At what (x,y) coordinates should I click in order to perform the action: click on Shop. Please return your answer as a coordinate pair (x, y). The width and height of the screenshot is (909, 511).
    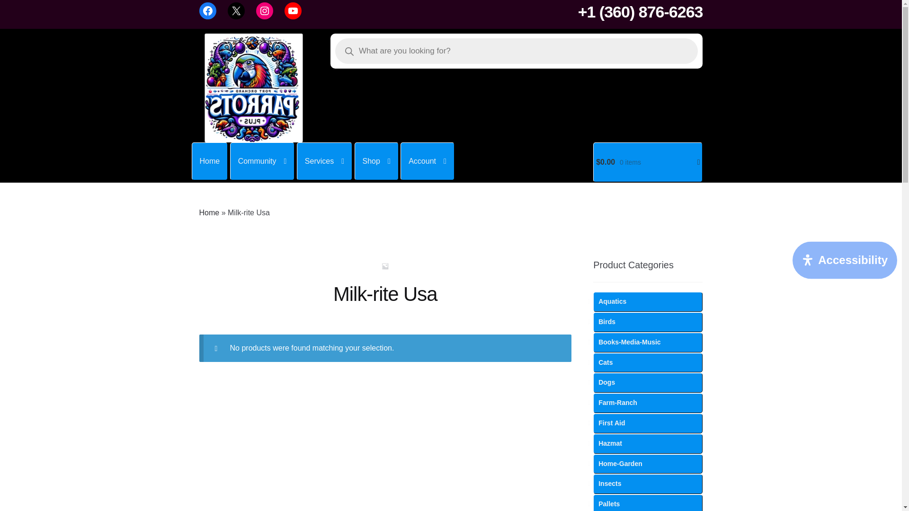
    Looking at the image, I should click on (376, 161).